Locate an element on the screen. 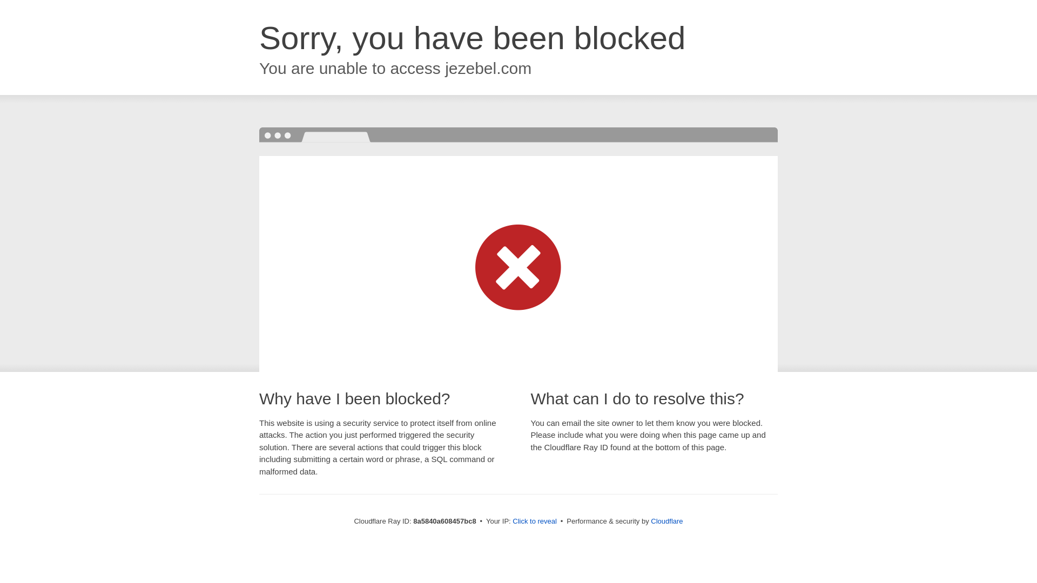  Click to reveal is located at coordinates (535, 521).